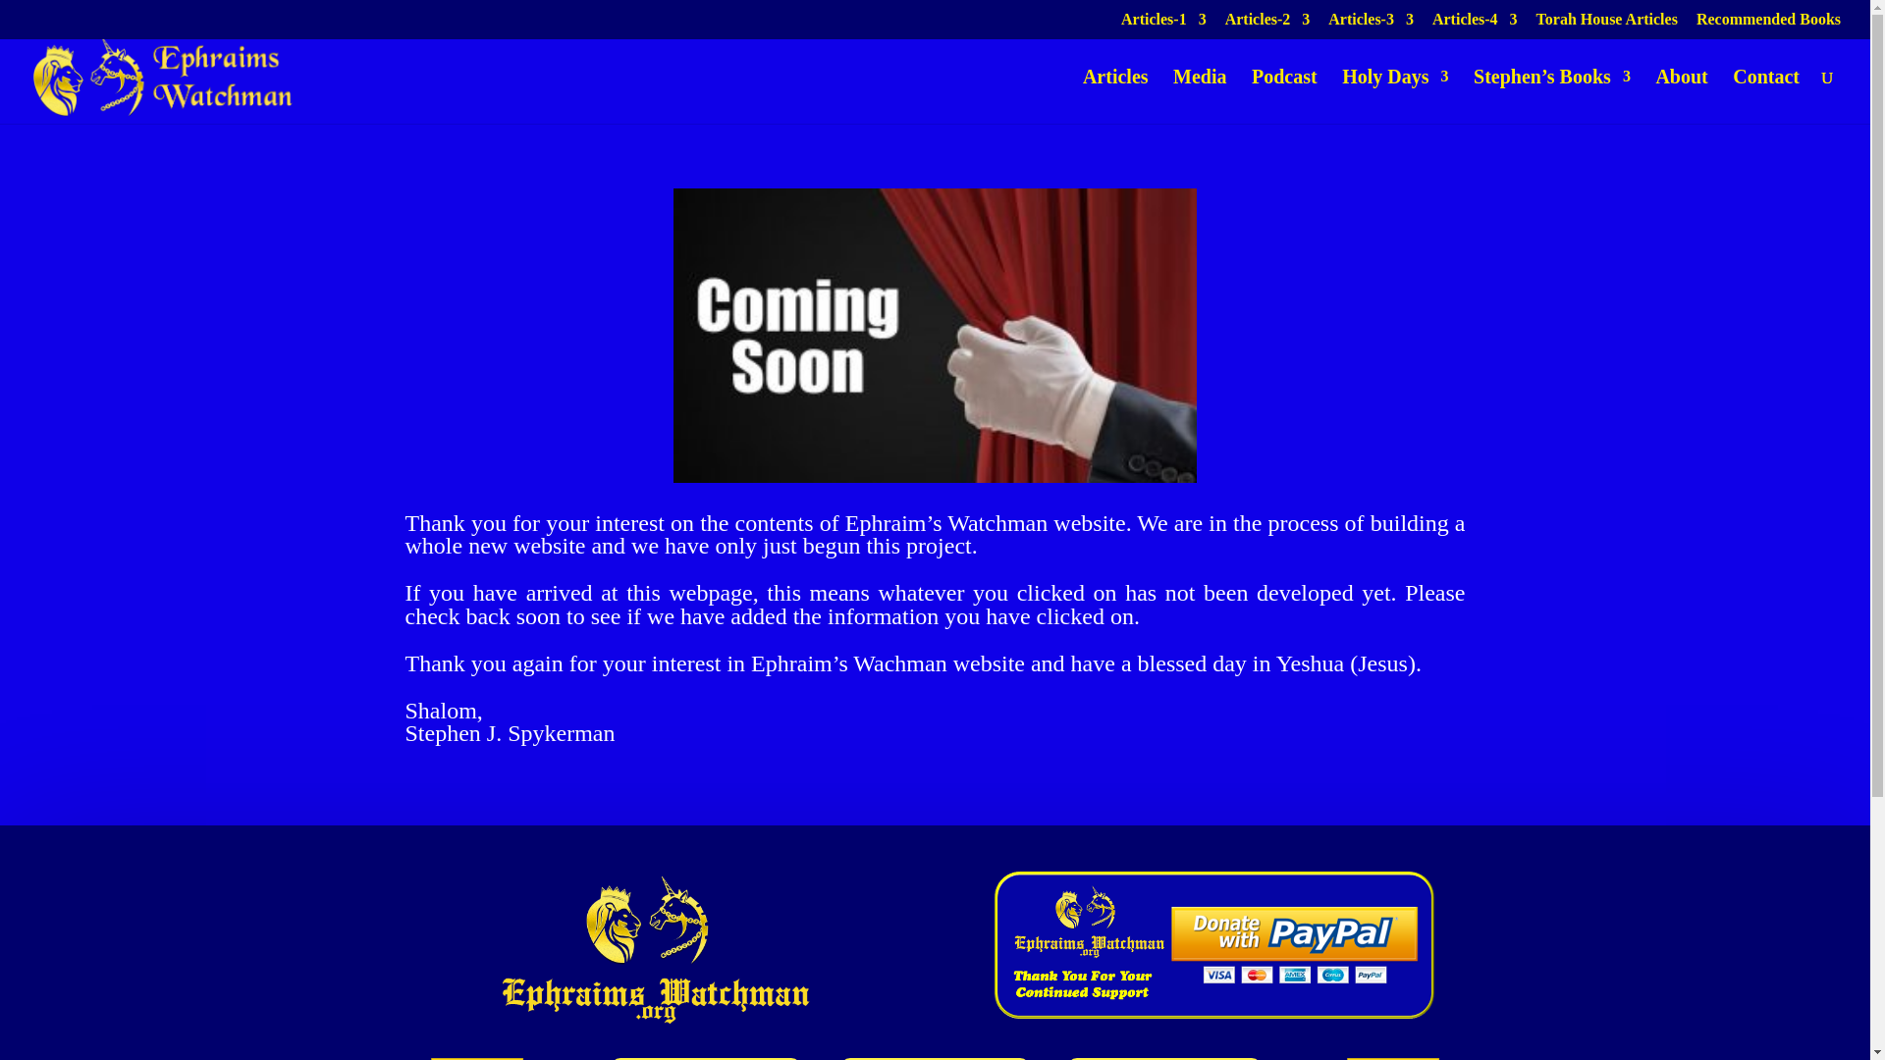 The width and height of the screenshot is (1885, 1060). What do you see at coordinates (1267, 25) in the screenshot?
I see `Articles-2` at bounding box center [1267, 25].